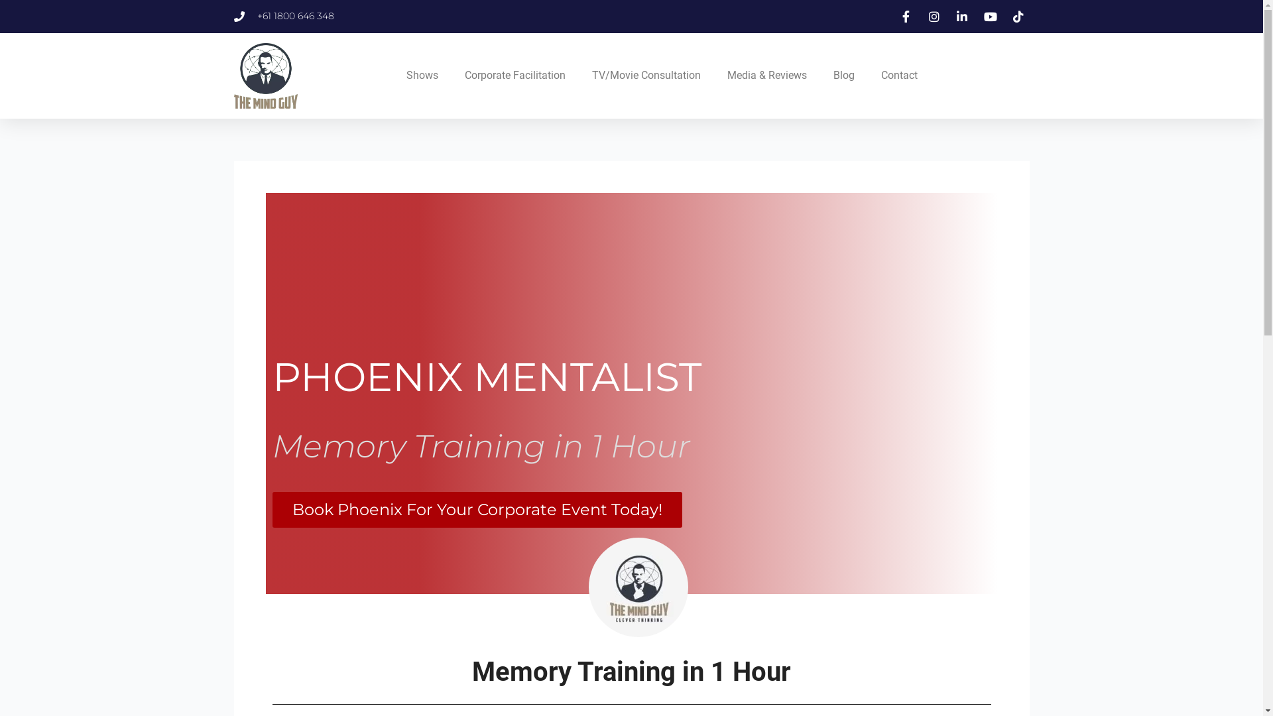 The image size is (1273, 716). What do you see at coordinates (422, 76) in the screenshot?
I see `Shows` at bounding box center [422, 76].